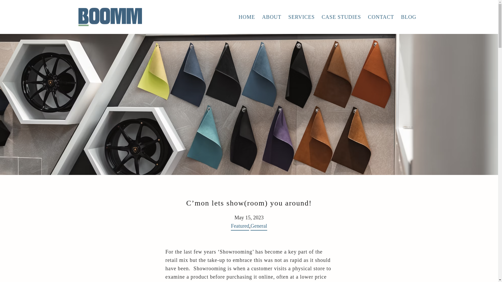 The height and width of the screenshot is (282, 502). I want to click on CONTACT, so click(381, 17).